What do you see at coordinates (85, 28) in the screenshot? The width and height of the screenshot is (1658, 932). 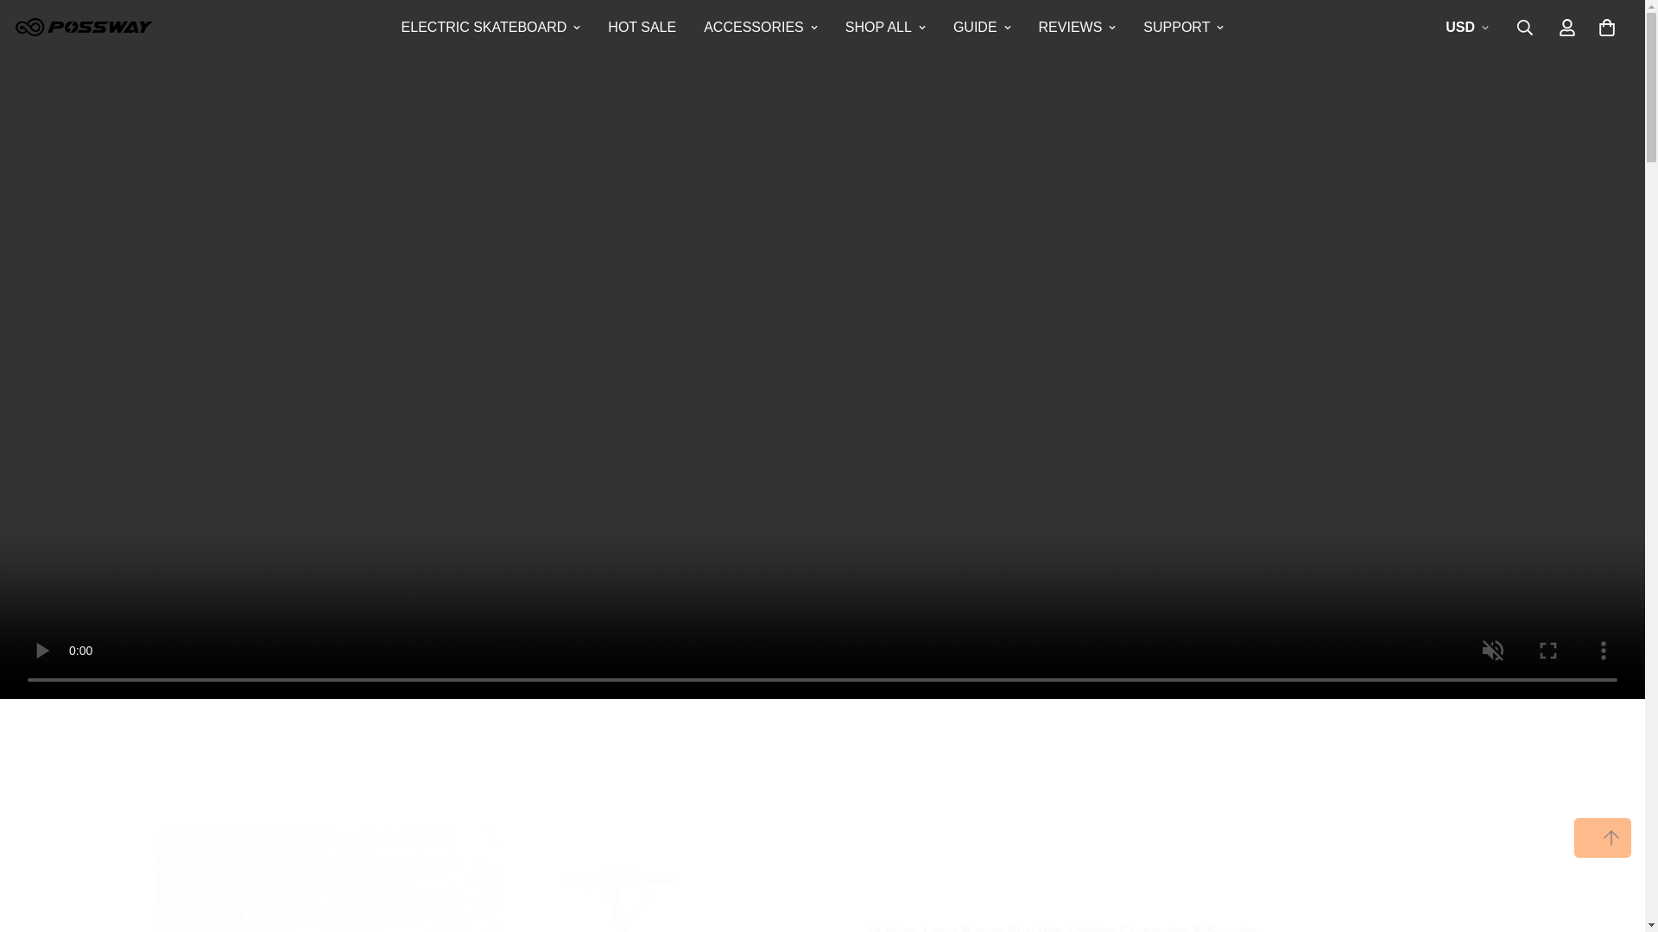 I see `POSSWAY` at bounding box center [85, 28].